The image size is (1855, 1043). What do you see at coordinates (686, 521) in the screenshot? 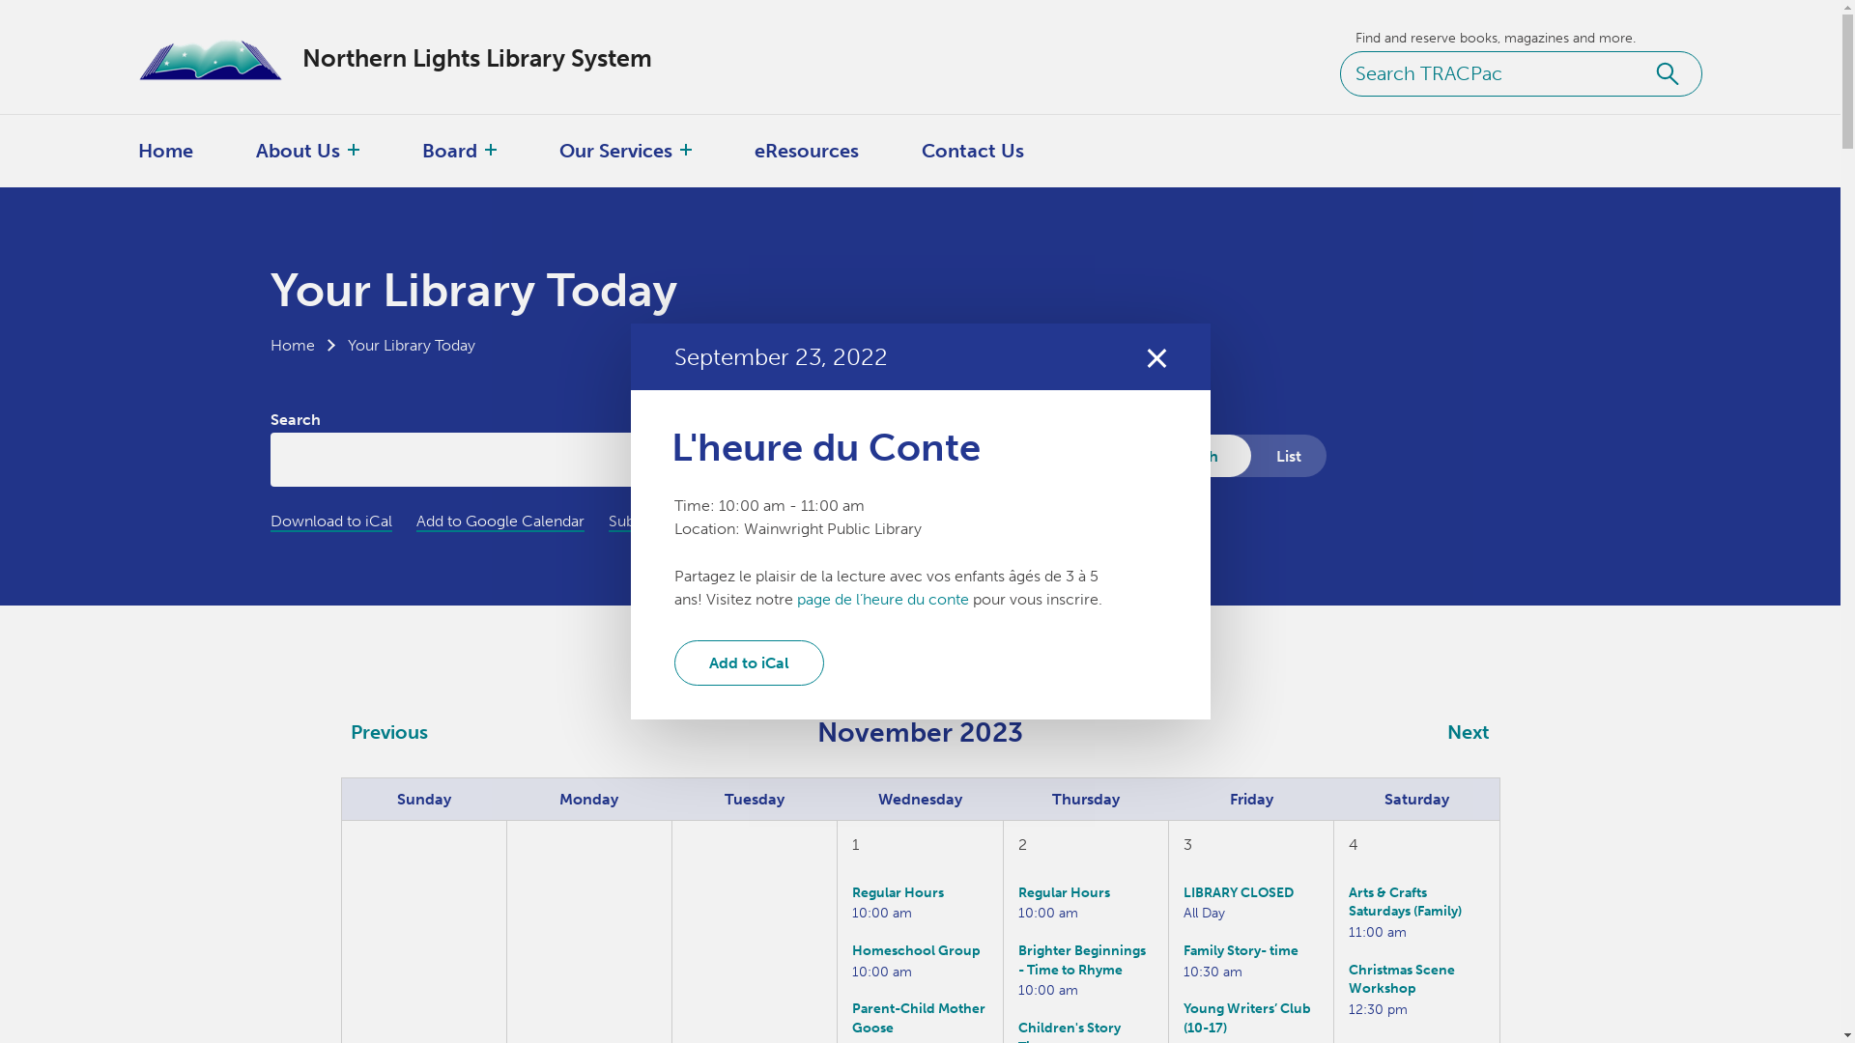
I see `Subscribe to Calendar` at bounding box center [686, 521].